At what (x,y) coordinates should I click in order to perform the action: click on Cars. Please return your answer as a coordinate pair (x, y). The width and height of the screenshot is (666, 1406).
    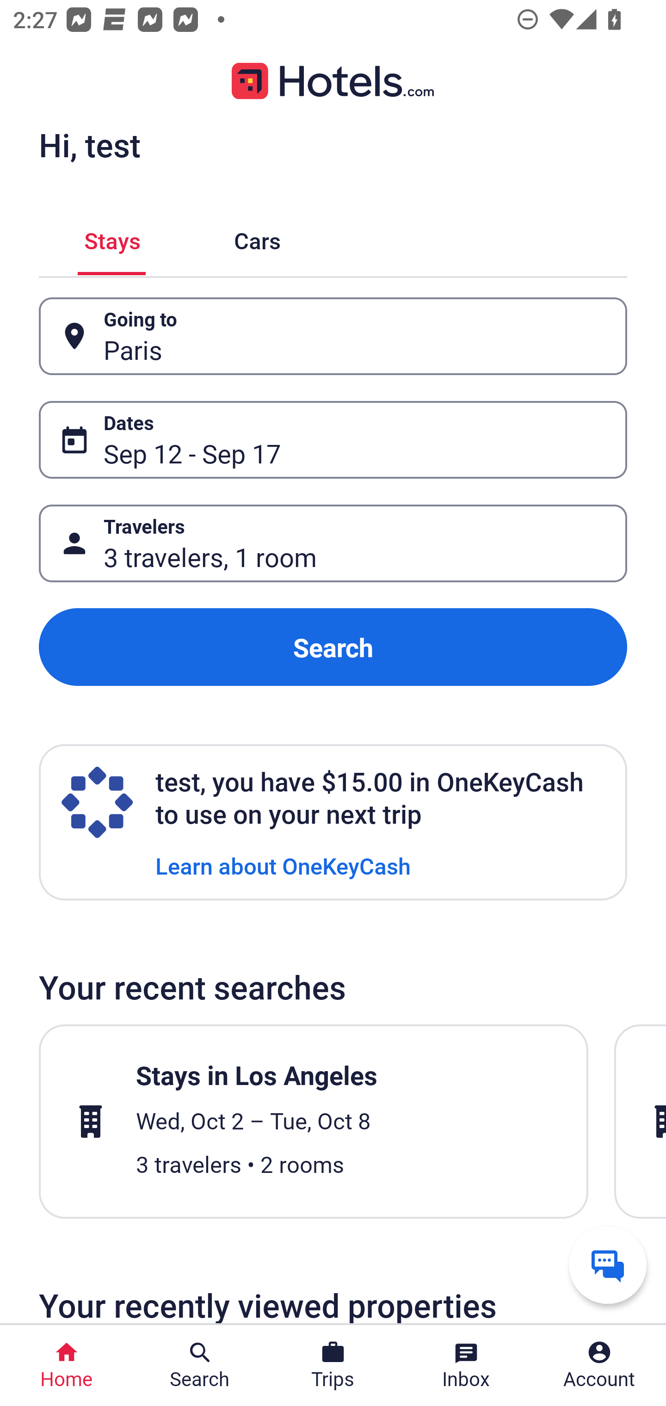
    Looking at the image, I should click on (257, 238).